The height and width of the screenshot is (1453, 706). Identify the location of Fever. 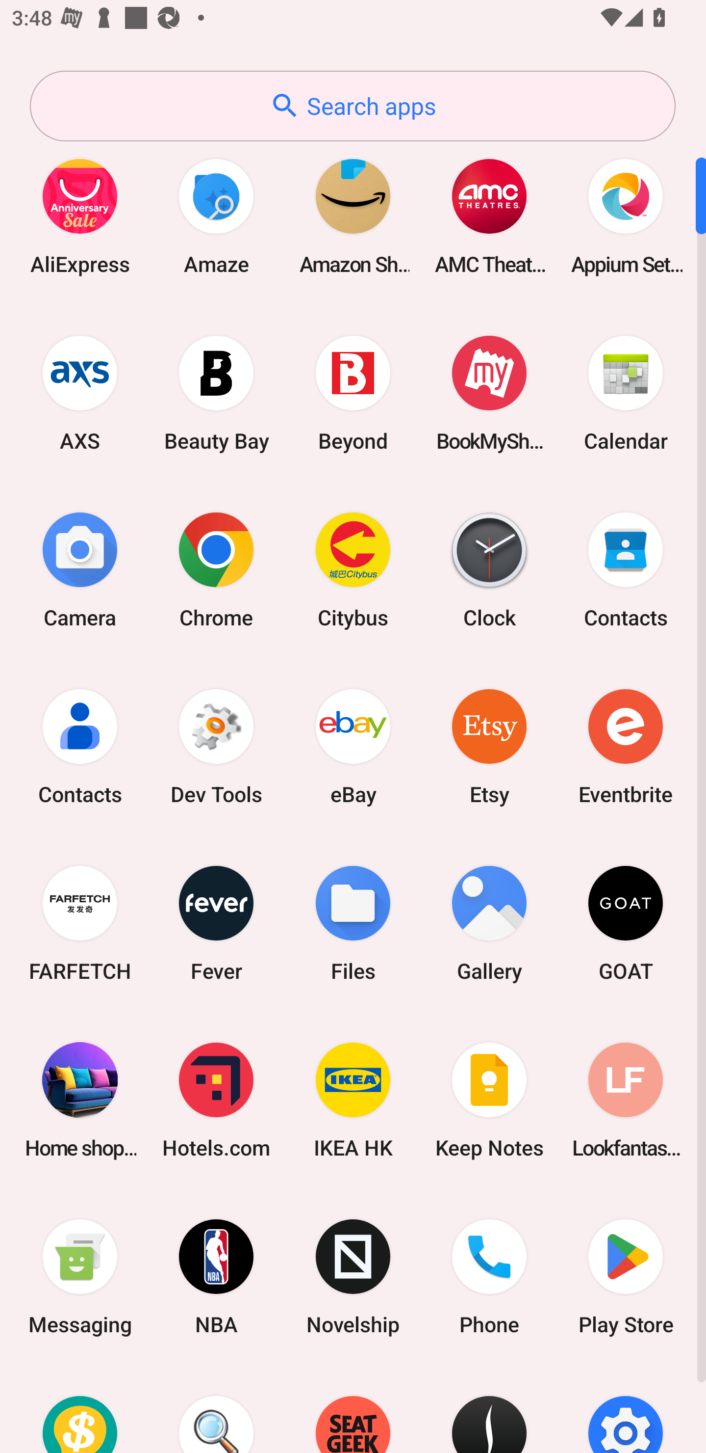
(216, 923).